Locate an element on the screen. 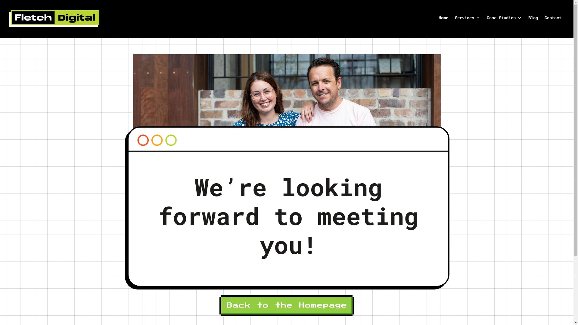 This screenshot has width=578, height=325. Back to the Homepage is located at coordinates (287, 306).